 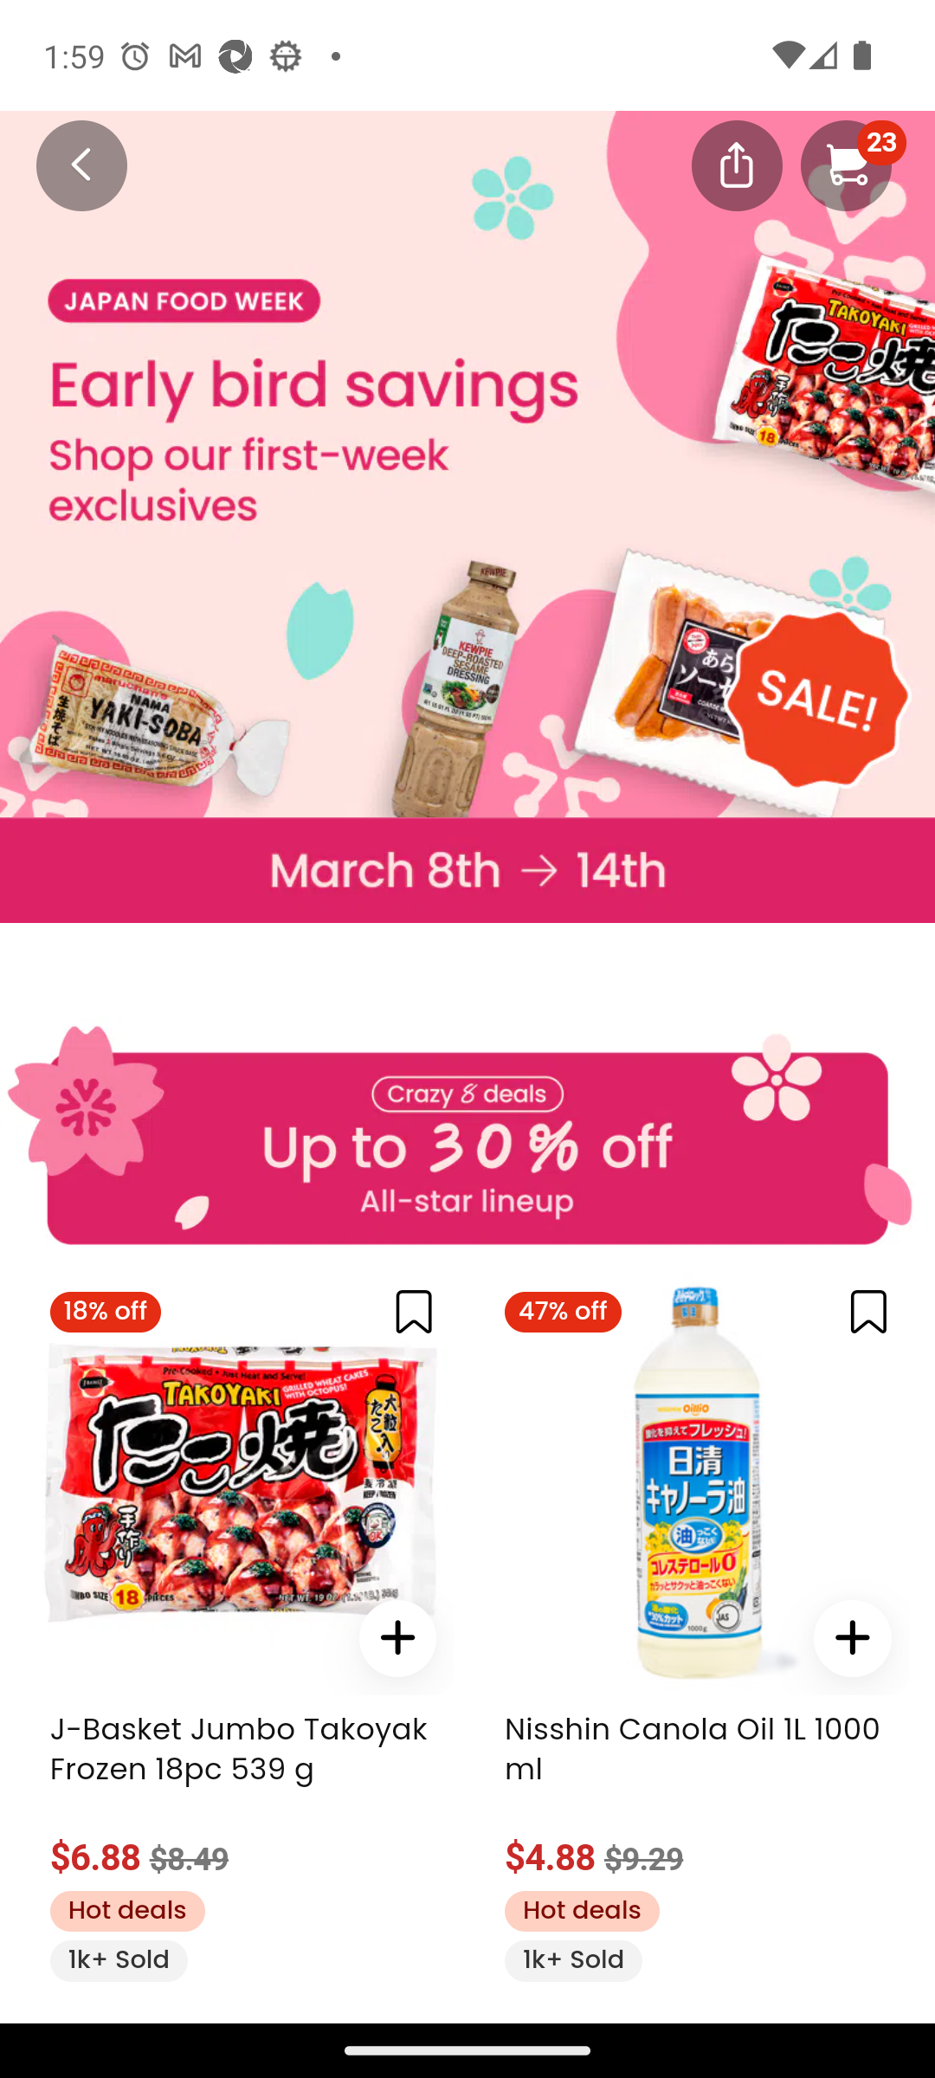 I want to click on Weee! - Groceries Delivered, so click(x=67, y=164).